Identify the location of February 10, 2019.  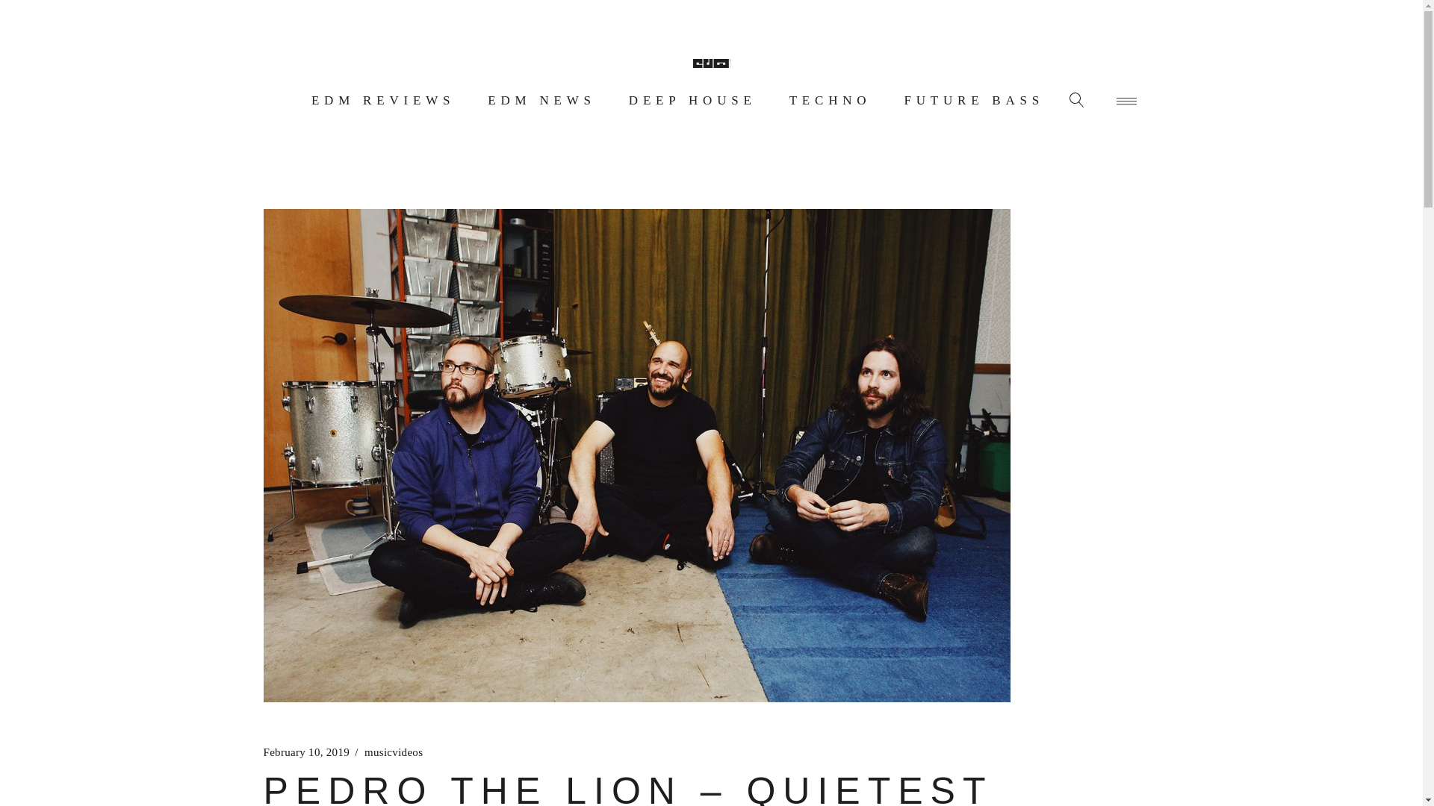
(306, 752).